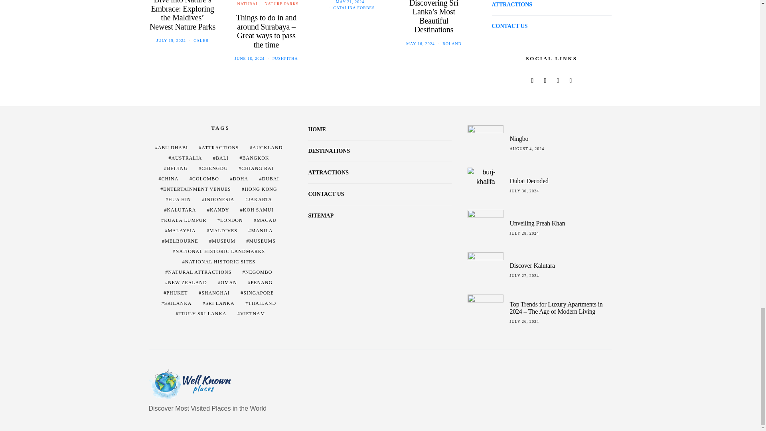 This screenshot has height=431, width=766. I want to click on View all posts by Pushpitha, so click(285, 58).